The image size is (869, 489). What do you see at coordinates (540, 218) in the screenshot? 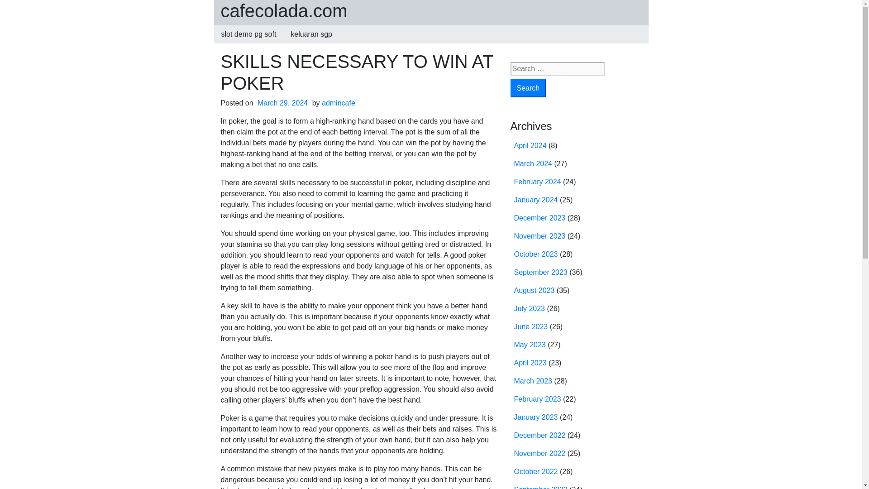
I see `December 2023` at bounding box center [540, 218].